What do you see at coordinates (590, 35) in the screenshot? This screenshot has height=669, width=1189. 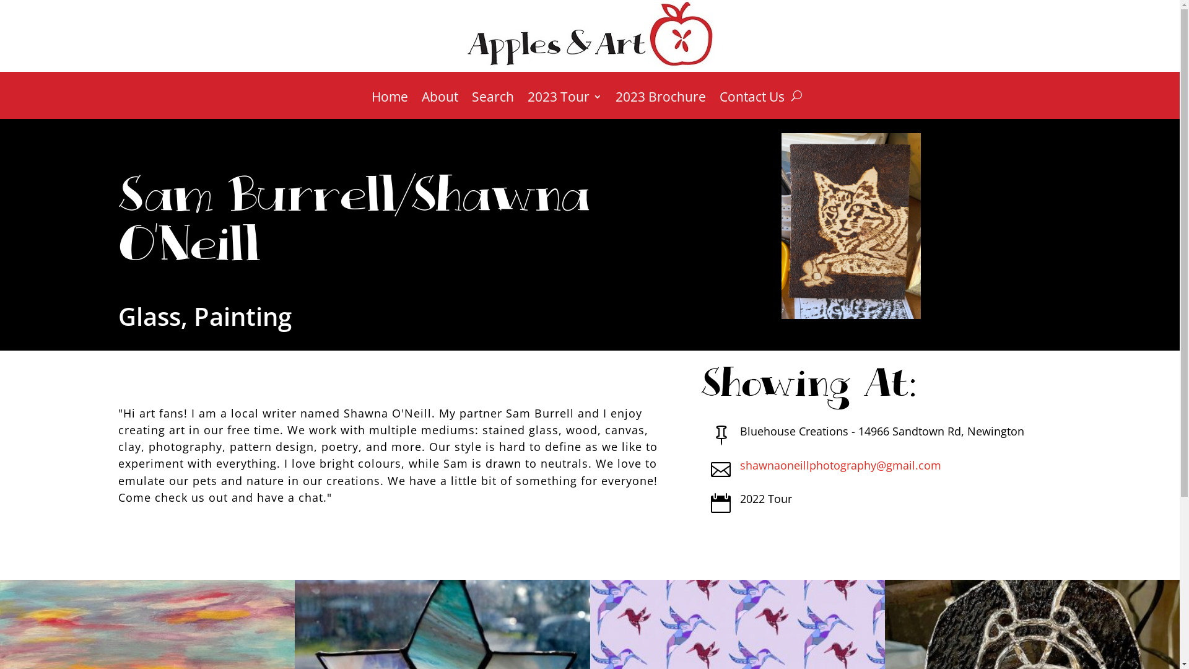 I see `apples and art LOGO-2` at bounding box center [590, 35].